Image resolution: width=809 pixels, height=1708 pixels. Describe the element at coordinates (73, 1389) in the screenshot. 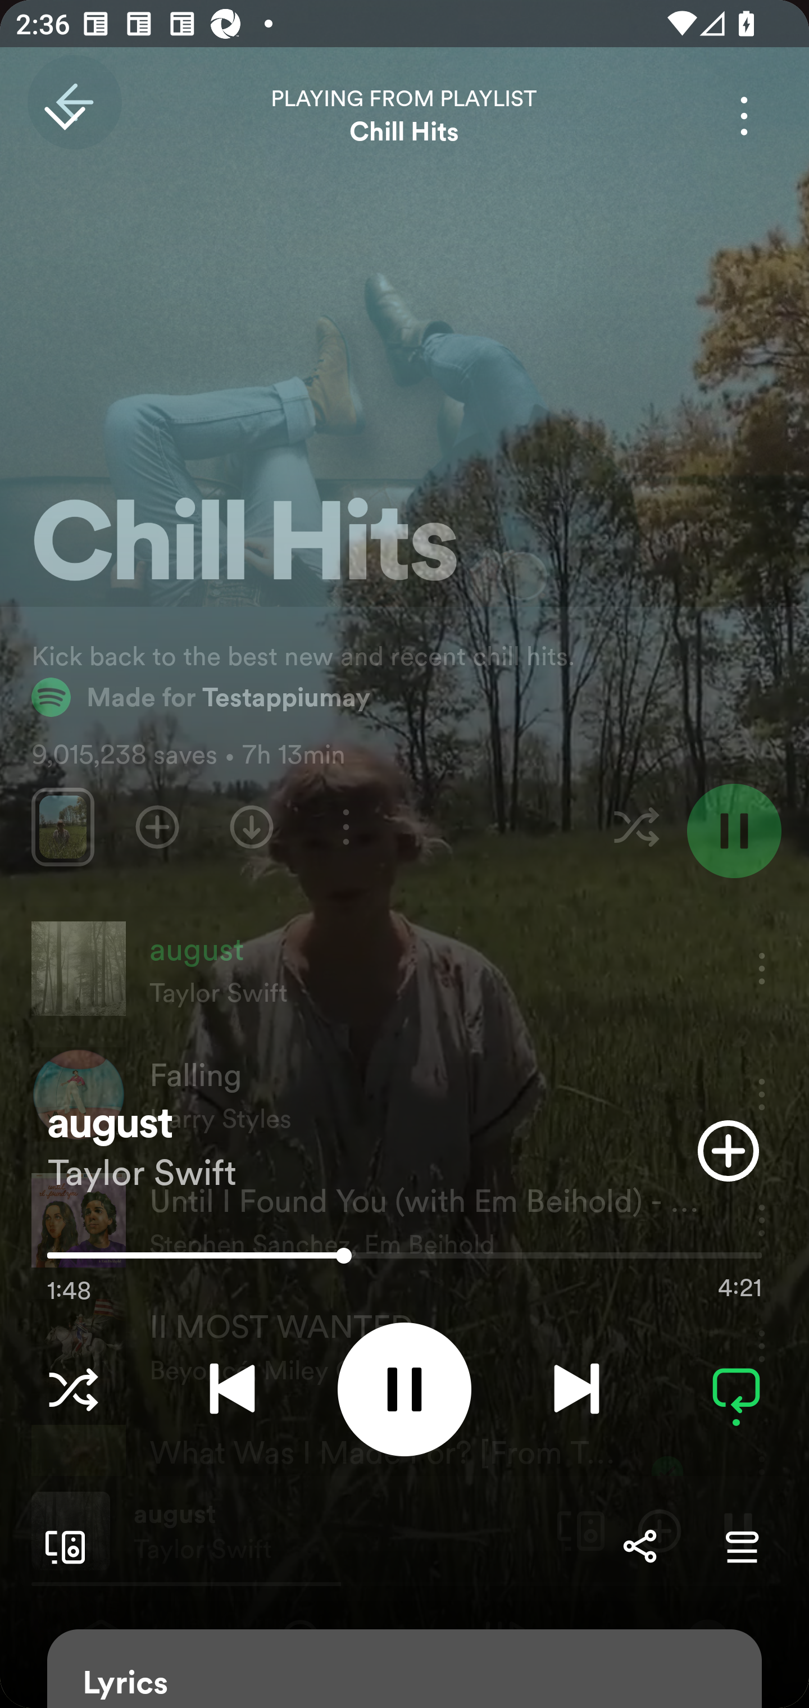

I see `Choose a Listening Mode` at that location.